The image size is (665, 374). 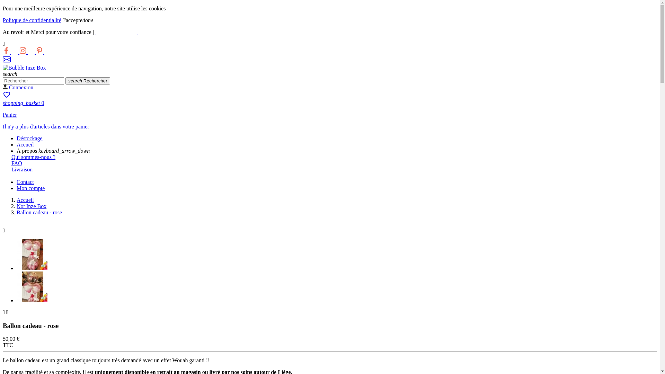 What do you see at coordinates (24, 103) in the screenshot?
I see `shopping_basket 0` at bounding box center [24, 103].